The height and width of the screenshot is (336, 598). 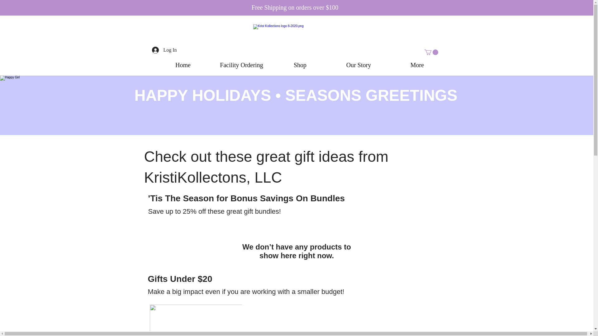 I want to click on Home, so click(x=183, y=65).